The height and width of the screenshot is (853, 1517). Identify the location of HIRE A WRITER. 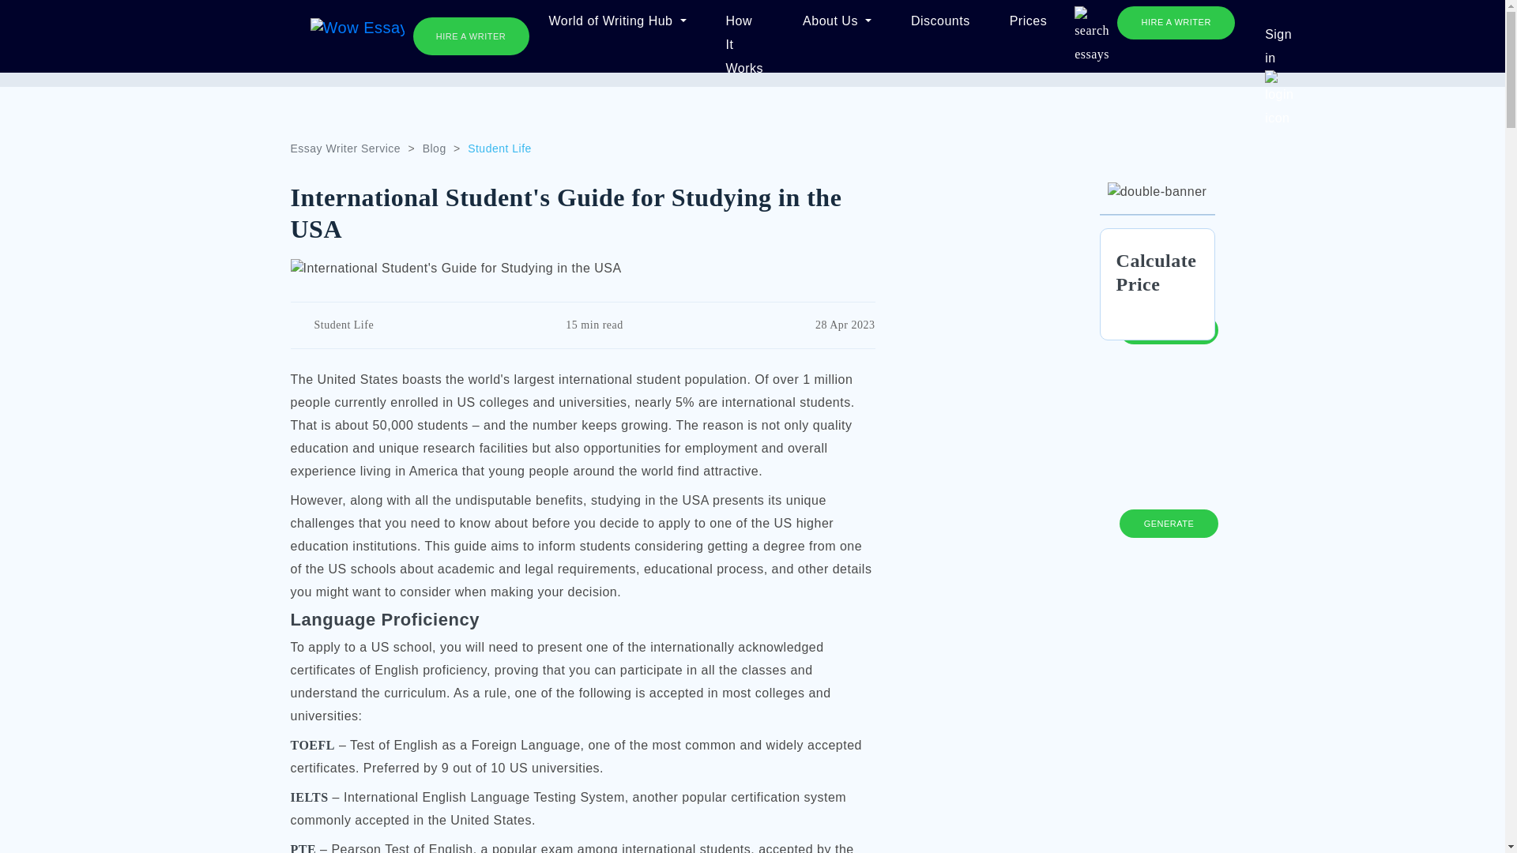
(470, 36).